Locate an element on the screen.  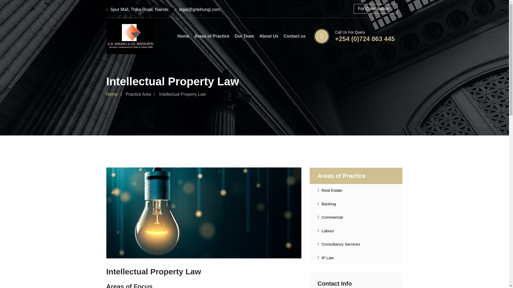
Practice Area is located at coordinates (138, 94).